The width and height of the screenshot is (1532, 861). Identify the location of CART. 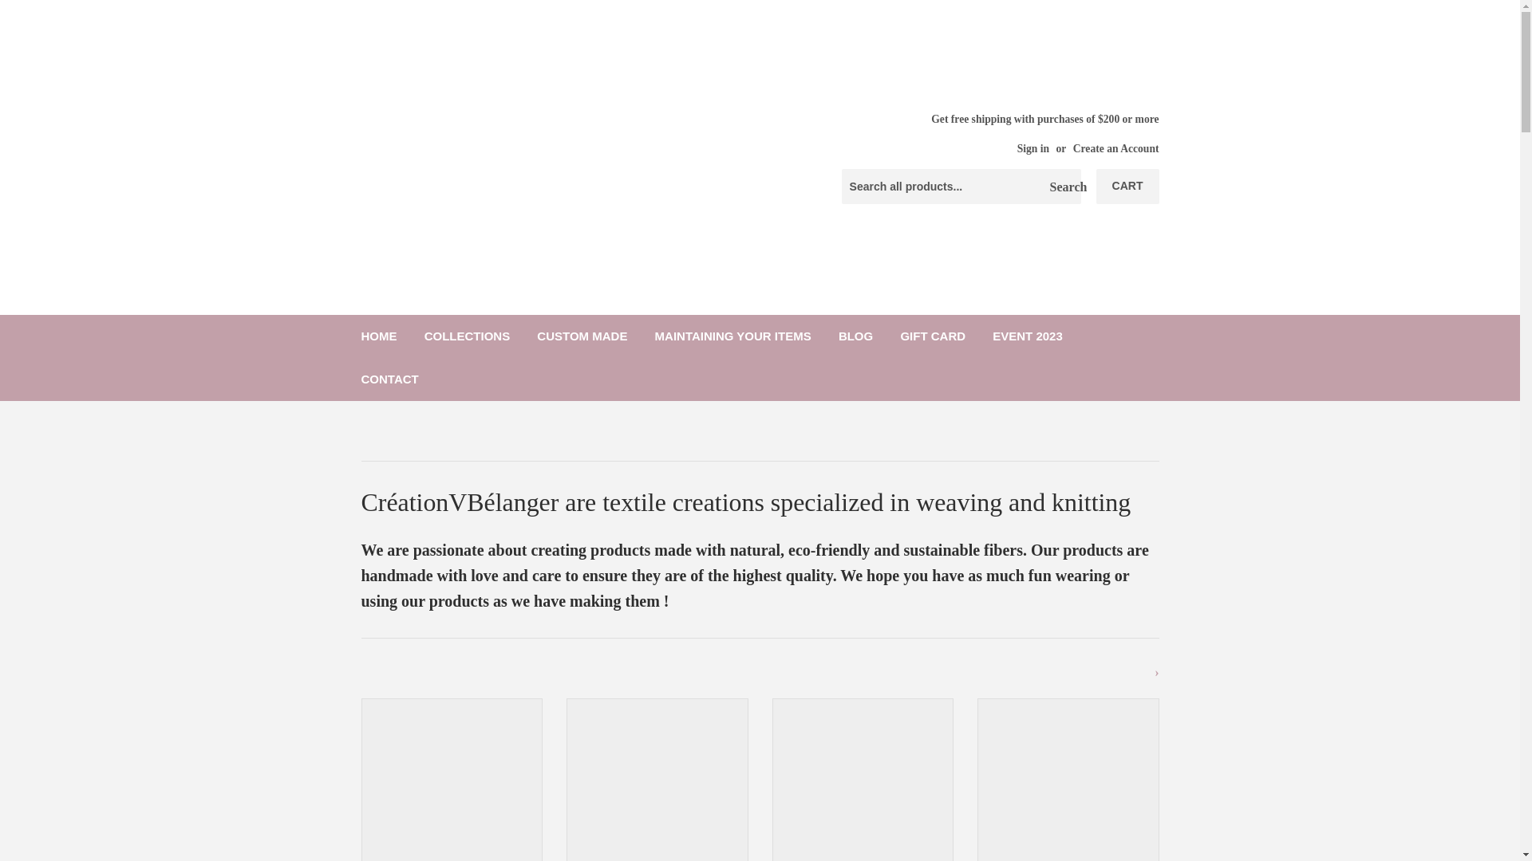
(1128, 186).